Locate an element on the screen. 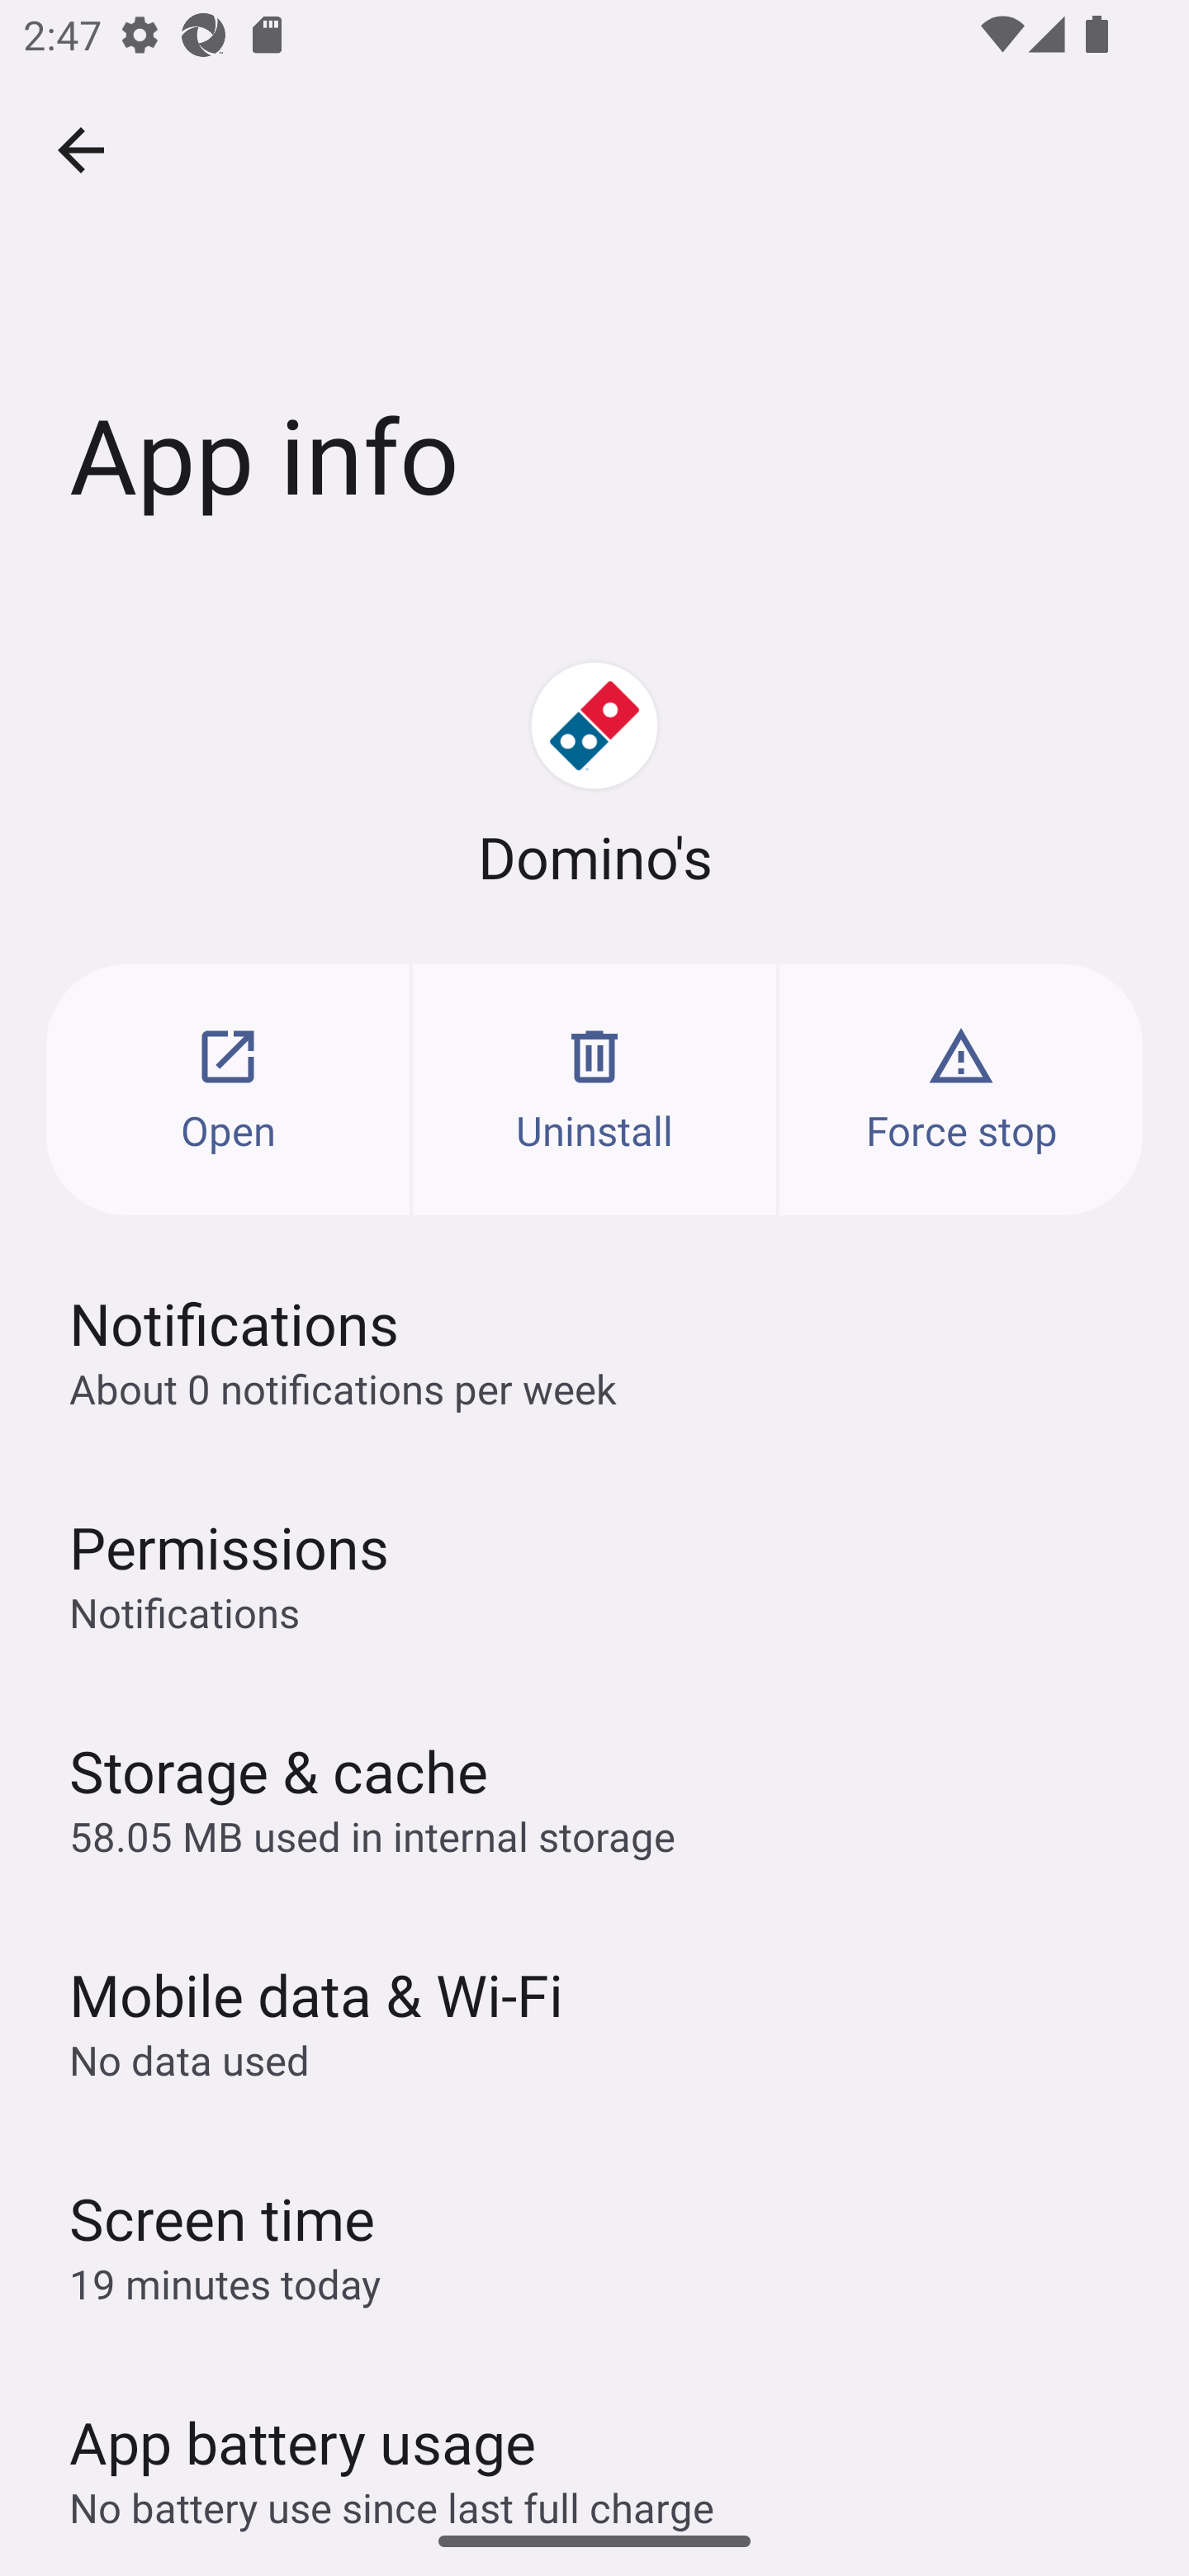 The height and width of the screenshot is (2576, 1189). Mobile data & Wi‑Fi No data used is located at coordinates (594, 2020).